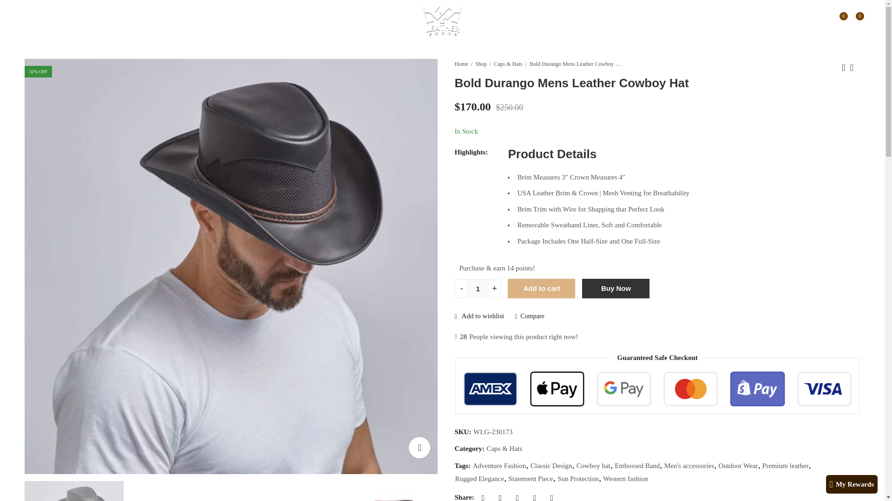 This screenshot has height=501, width=892. Describe the element at coordinates (419, 447) in the screenshot. I see `Lightbox` at that location.